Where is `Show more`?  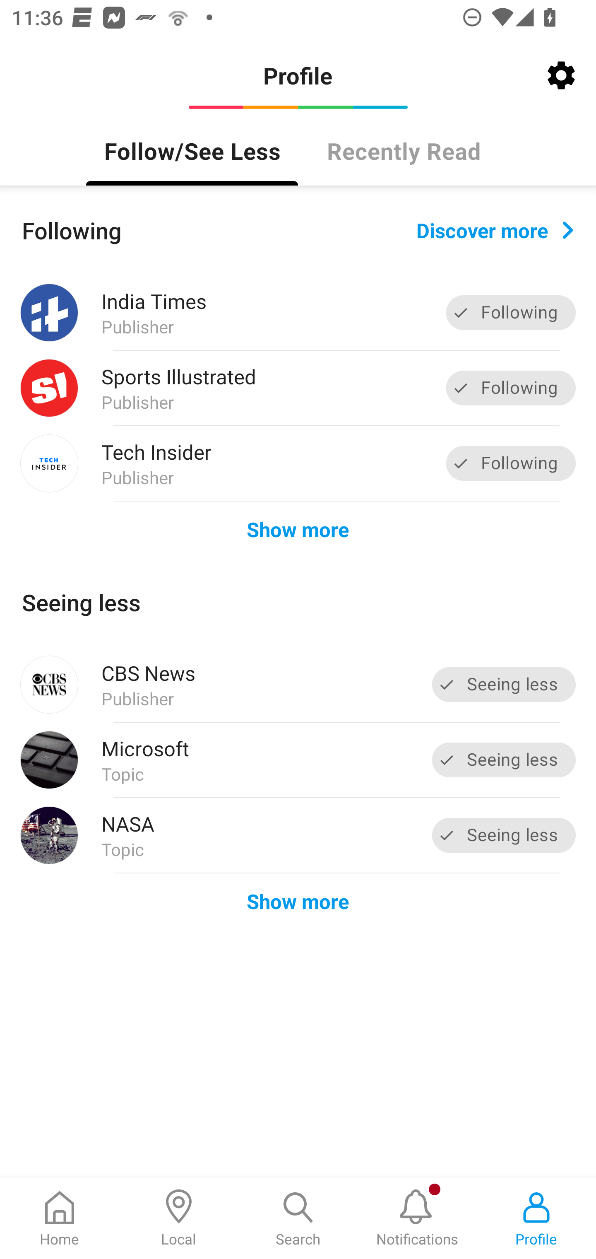 Show more is located at coordinates (298, 529).